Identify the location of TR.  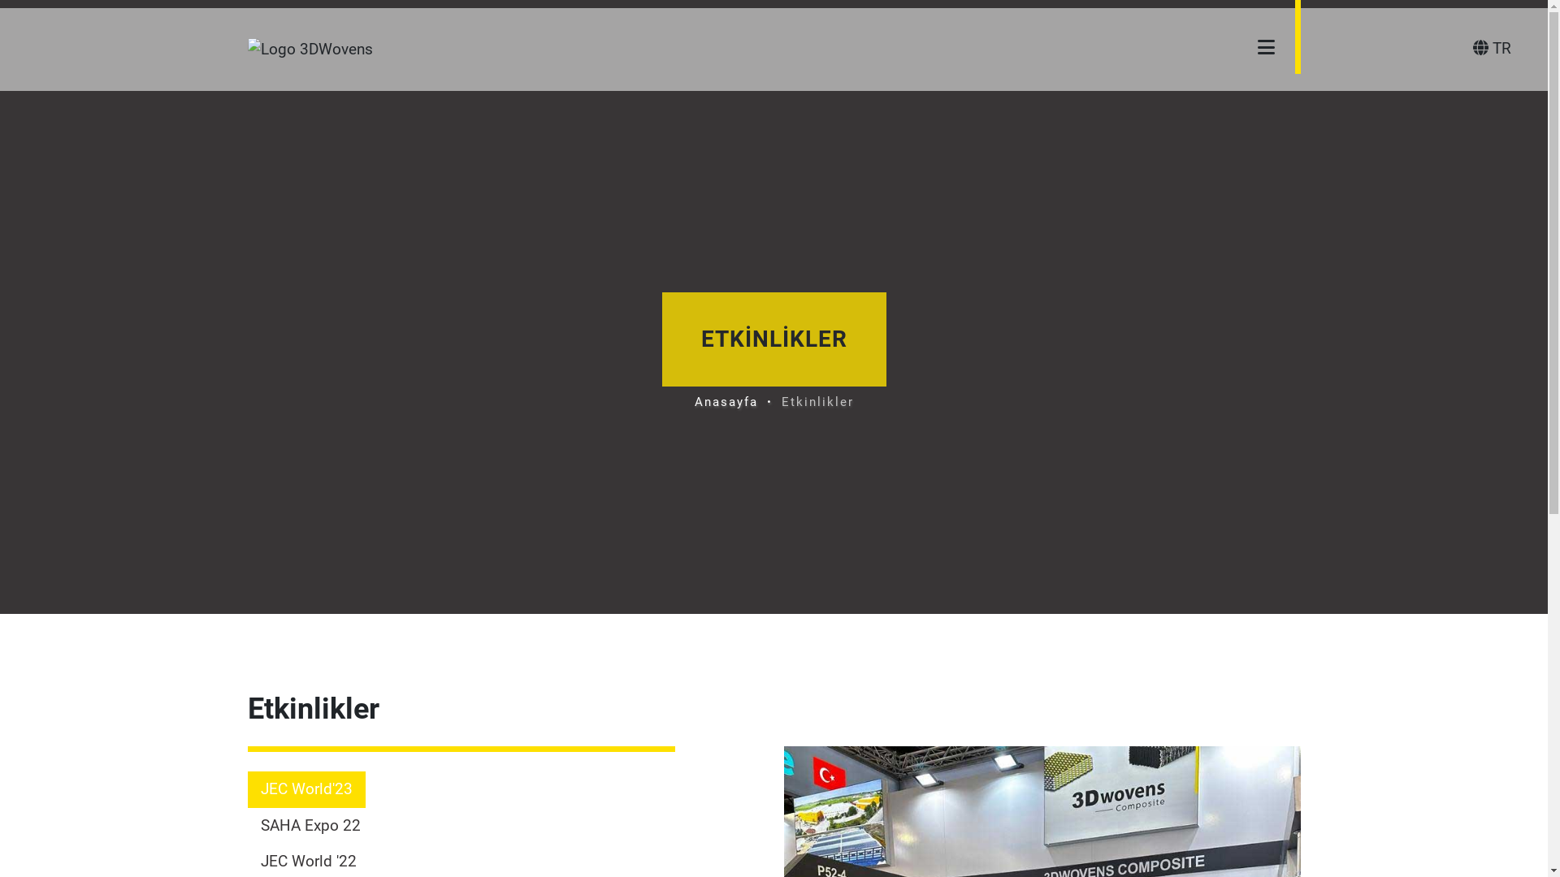
(1492, 49).